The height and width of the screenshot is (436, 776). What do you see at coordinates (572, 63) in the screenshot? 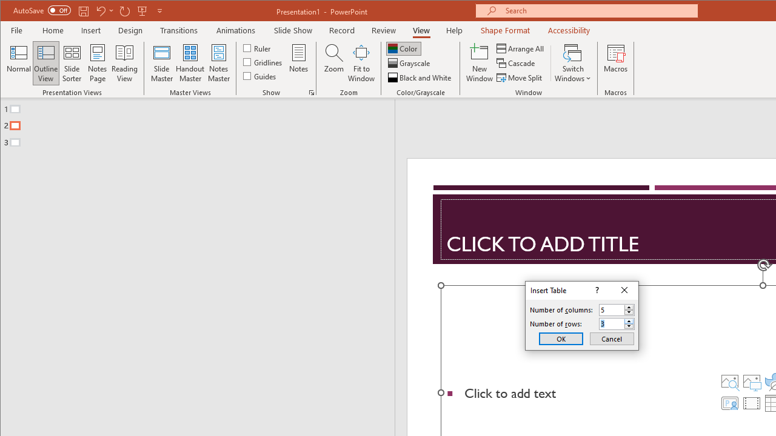
I see `Switch Windows` at bounding box center [572, 63].